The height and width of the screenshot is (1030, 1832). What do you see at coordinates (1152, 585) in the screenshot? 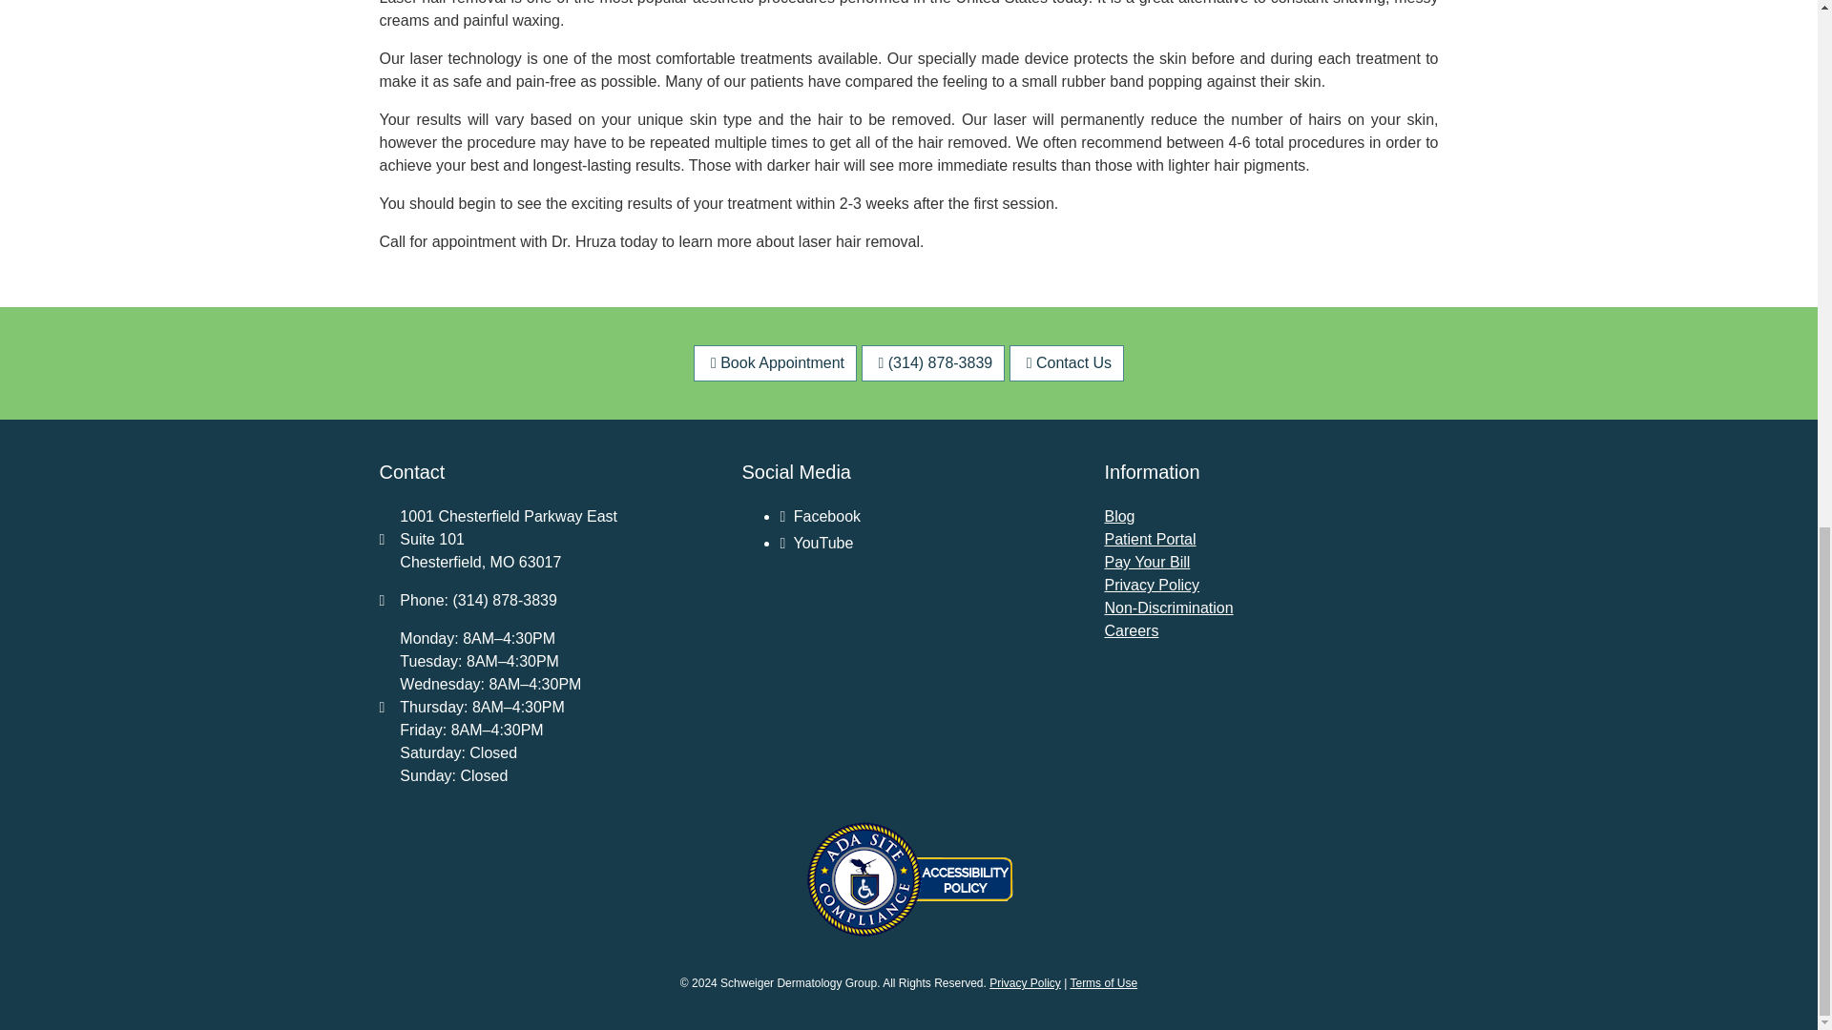
I see `Privacy Policy` at bounding box center [1152, 585].